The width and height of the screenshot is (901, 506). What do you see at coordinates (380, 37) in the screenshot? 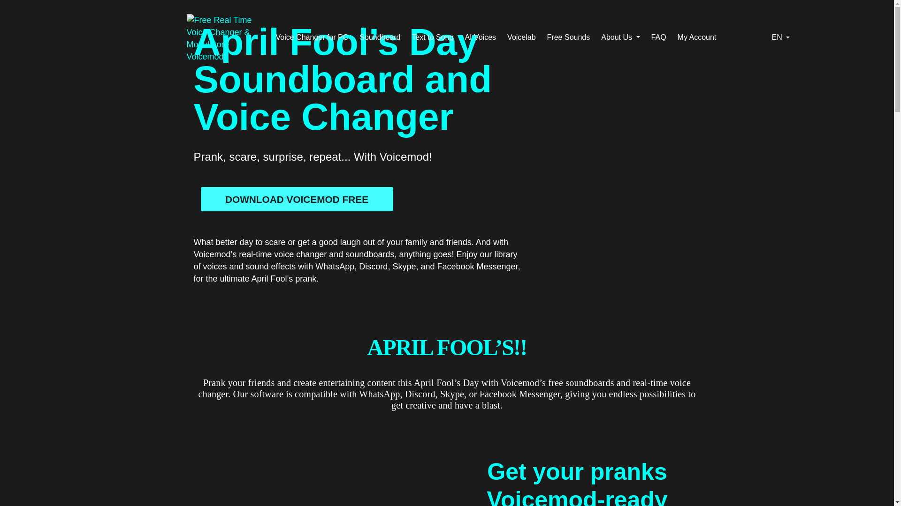
I see `Soundboard` at bounding box center [380, 37].